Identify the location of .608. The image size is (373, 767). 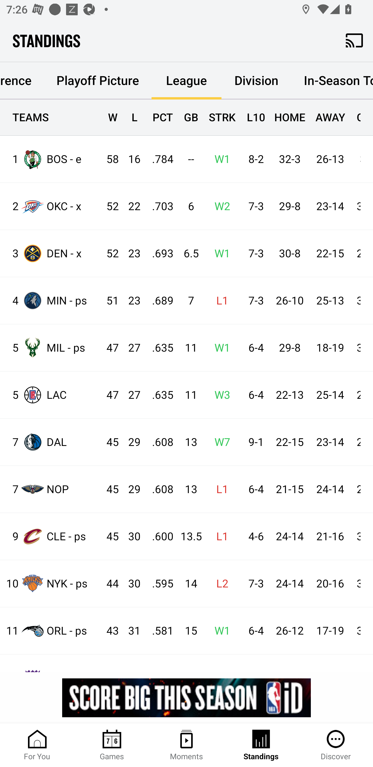
(158, 442).